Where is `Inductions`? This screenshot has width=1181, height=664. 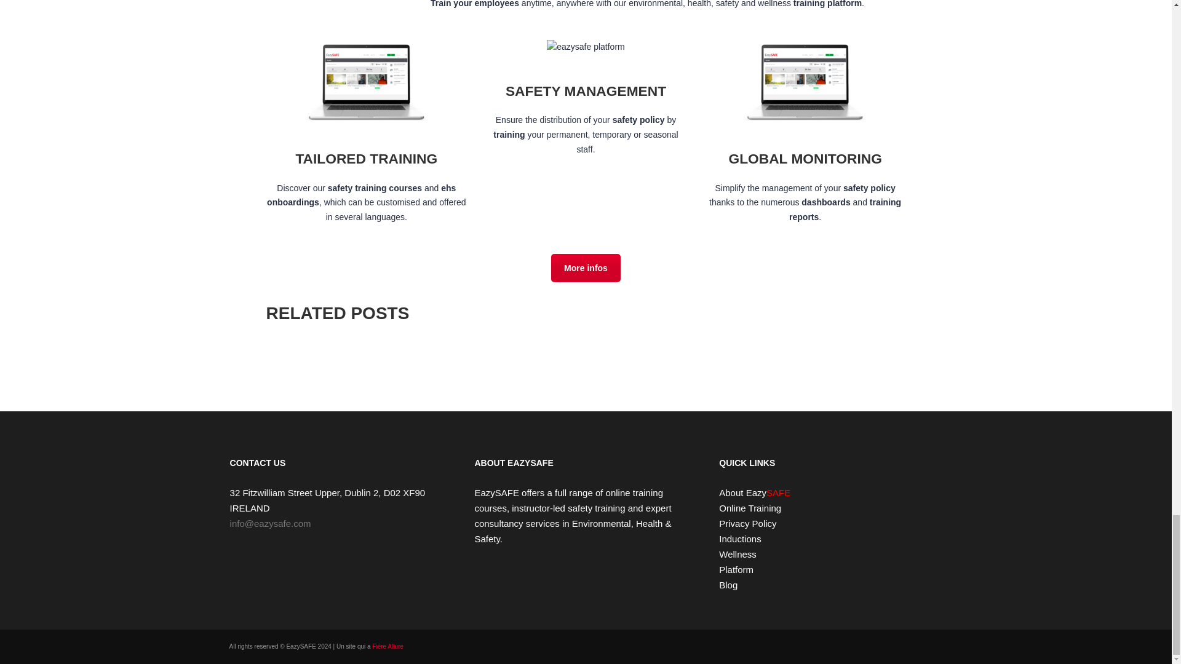 Inductions is located at coordinates (739, 539).